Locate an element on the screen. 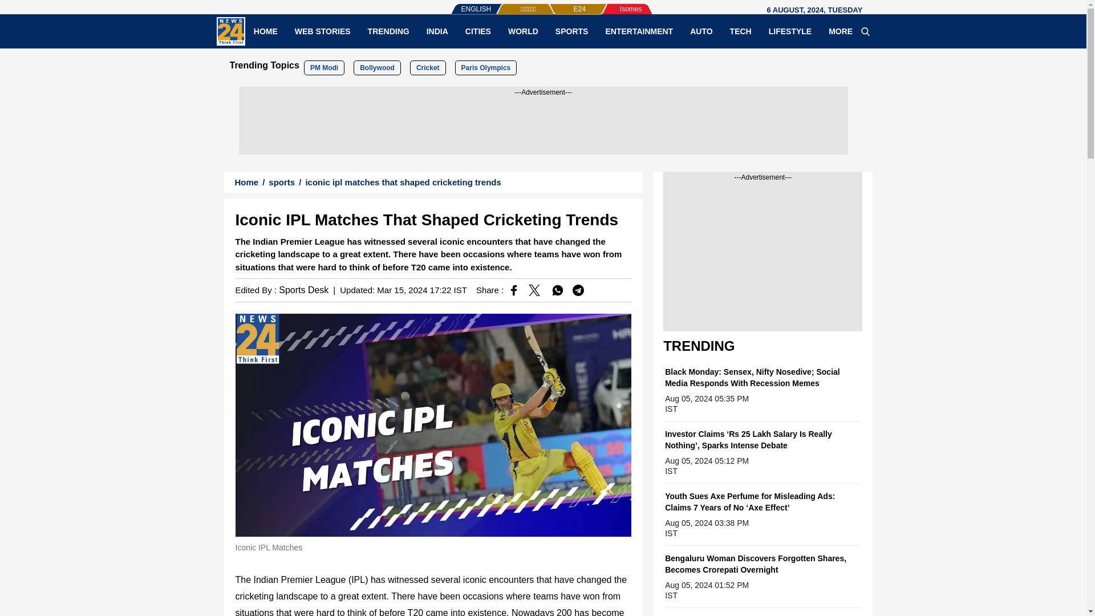  ENGLISH is located at coordinates (453, 3).